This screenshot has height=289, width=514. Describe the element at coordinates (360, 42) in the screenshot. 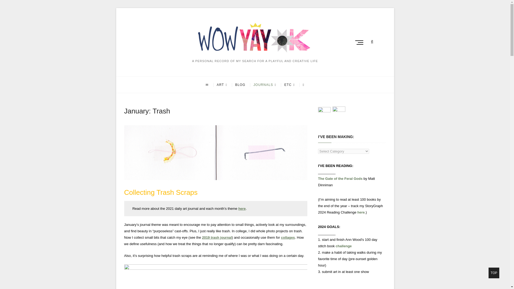

I see `Menu Button` at that location.